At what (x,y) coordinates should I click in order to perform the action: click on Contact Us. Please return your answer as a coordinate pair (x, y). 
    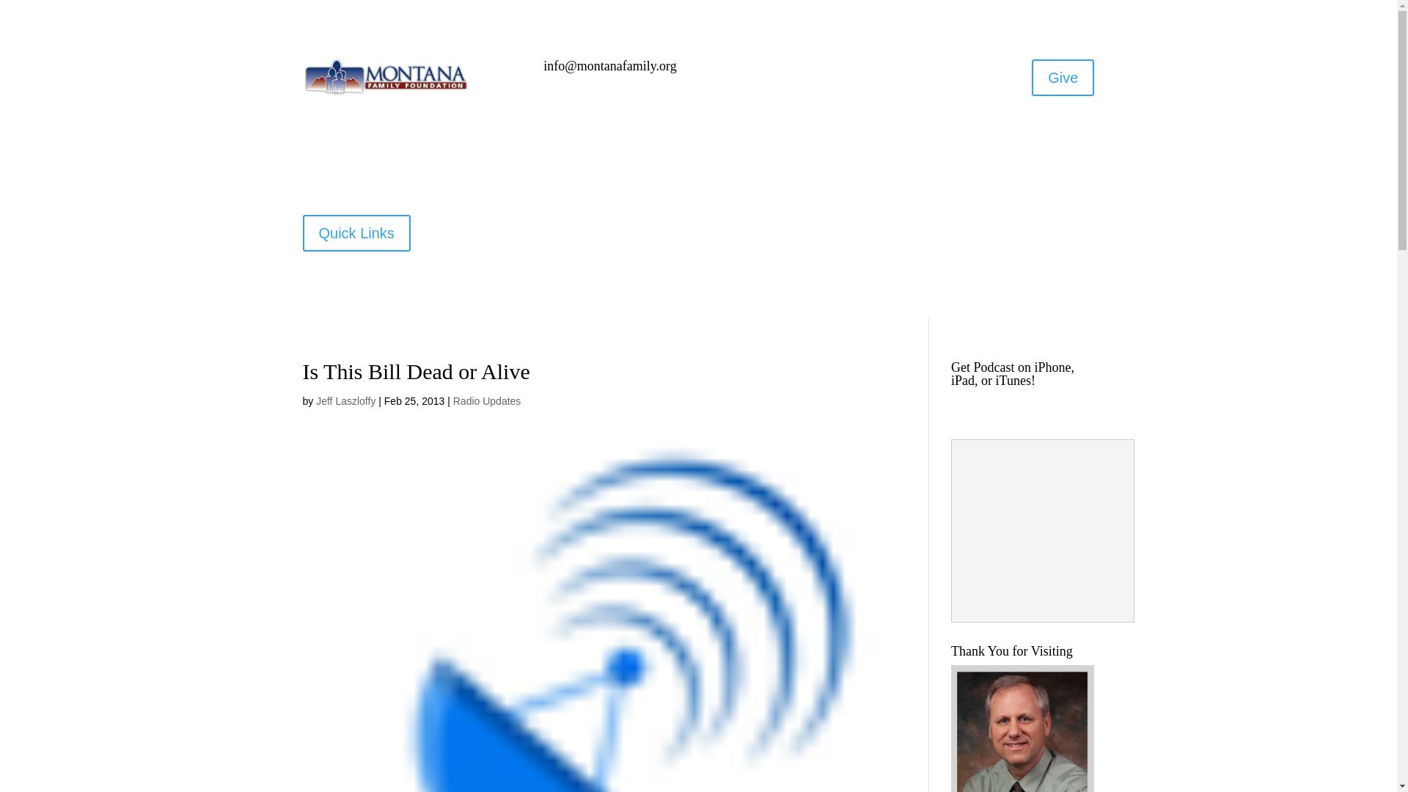
    Looking at the image, I should click on (707, 251).